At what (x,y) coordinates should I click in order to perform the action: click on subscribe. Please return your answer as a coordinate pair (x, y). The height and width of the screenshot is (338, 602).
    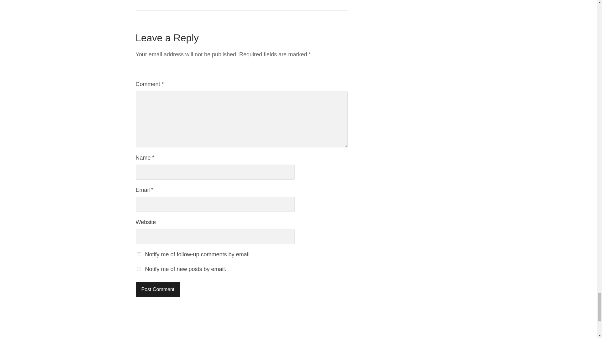
    Looking at the image, I should click on (139, 254).